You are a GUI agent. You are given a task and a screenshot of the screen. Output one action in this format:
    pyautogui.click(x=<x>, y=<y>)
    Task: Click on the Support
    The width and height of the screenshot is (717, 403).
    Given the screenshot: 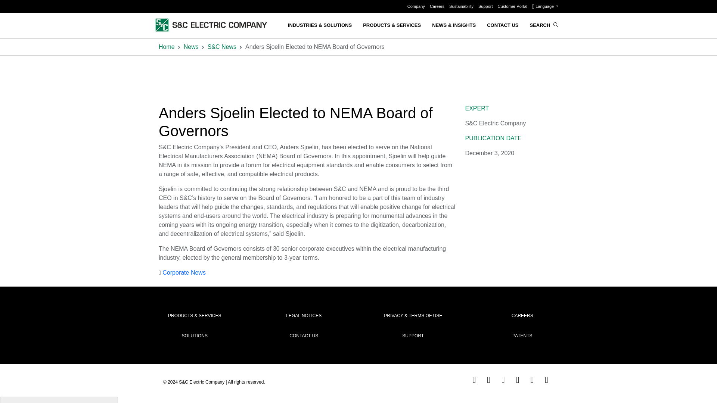 What is the action you would take?
    pyautogui.click(x=486, y=6)
    